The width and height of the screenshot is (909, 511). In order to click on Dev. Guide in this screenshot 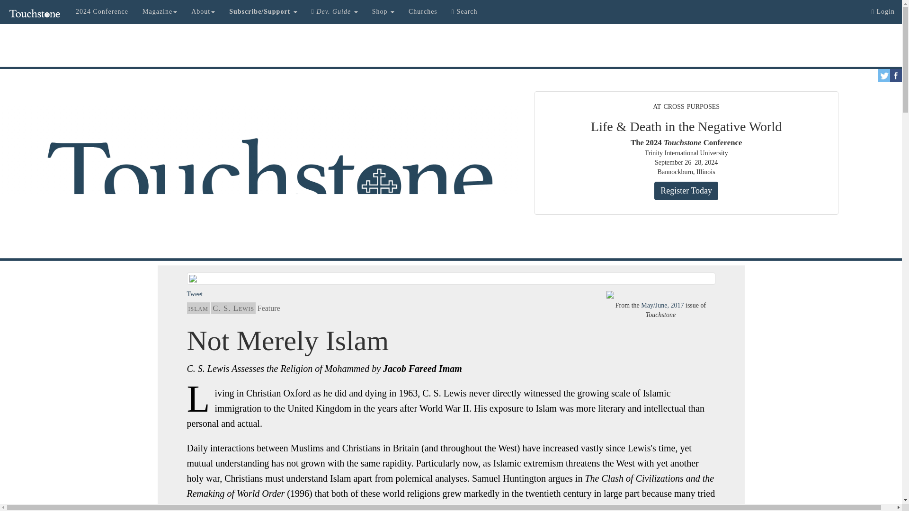, I will do `click(335, 11)`.